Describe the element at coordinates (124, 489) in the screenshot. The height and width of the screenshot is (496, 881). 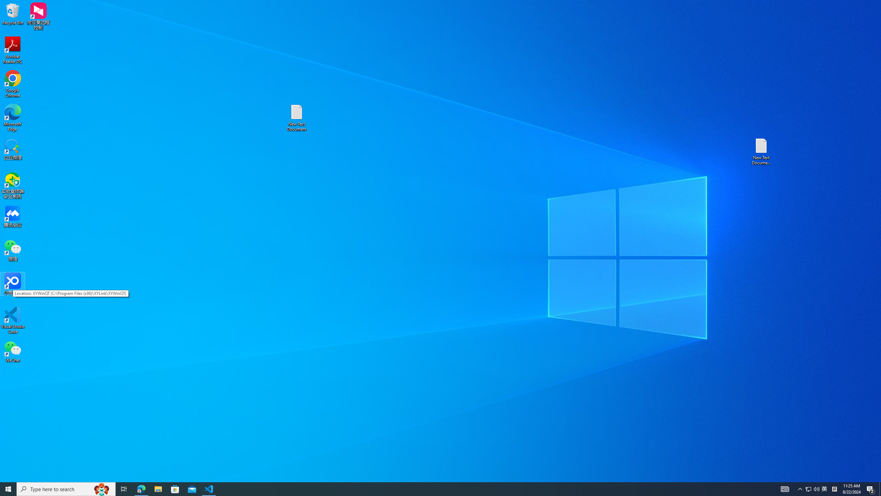
I see `Task View` at that location.